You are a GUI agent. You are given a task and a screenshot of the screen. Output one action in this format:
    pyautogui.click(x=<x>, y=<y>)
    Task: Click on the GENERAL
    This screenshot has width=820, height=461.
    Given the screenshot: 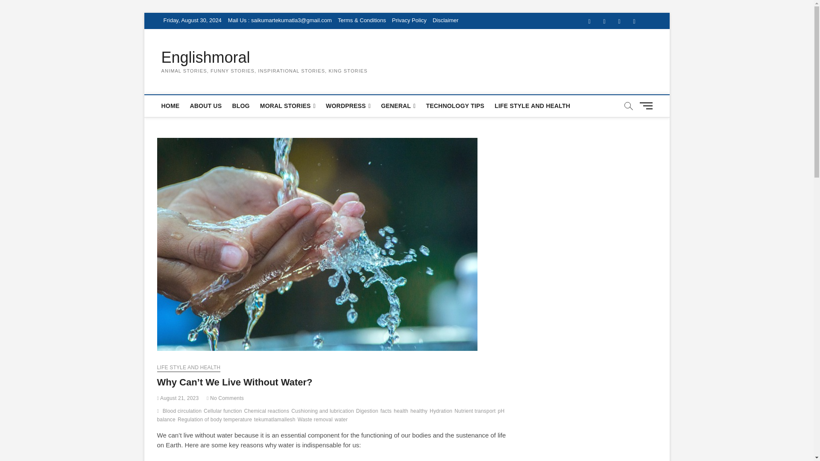 What is the action you would take?
    pyautogui.click(x=398, y=106)
    